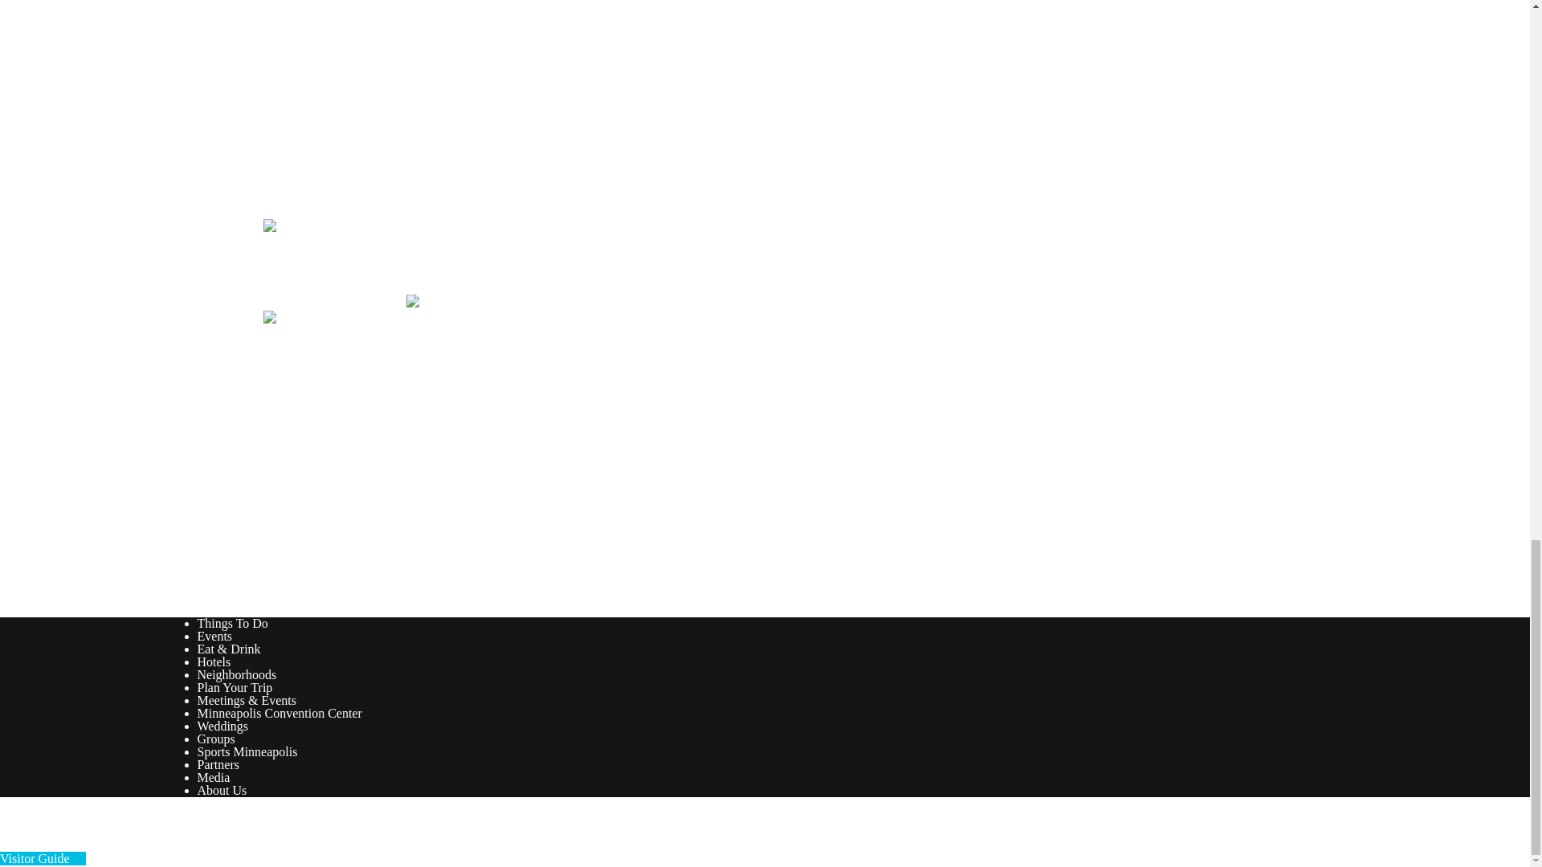 The width and height of the screenshot is (1542, 867). What do you see at coordinates (415, 560) in the screenshot?
I see `MINNEAPOLIS CONVENTION CENTER` at bounding box center [415, 560].